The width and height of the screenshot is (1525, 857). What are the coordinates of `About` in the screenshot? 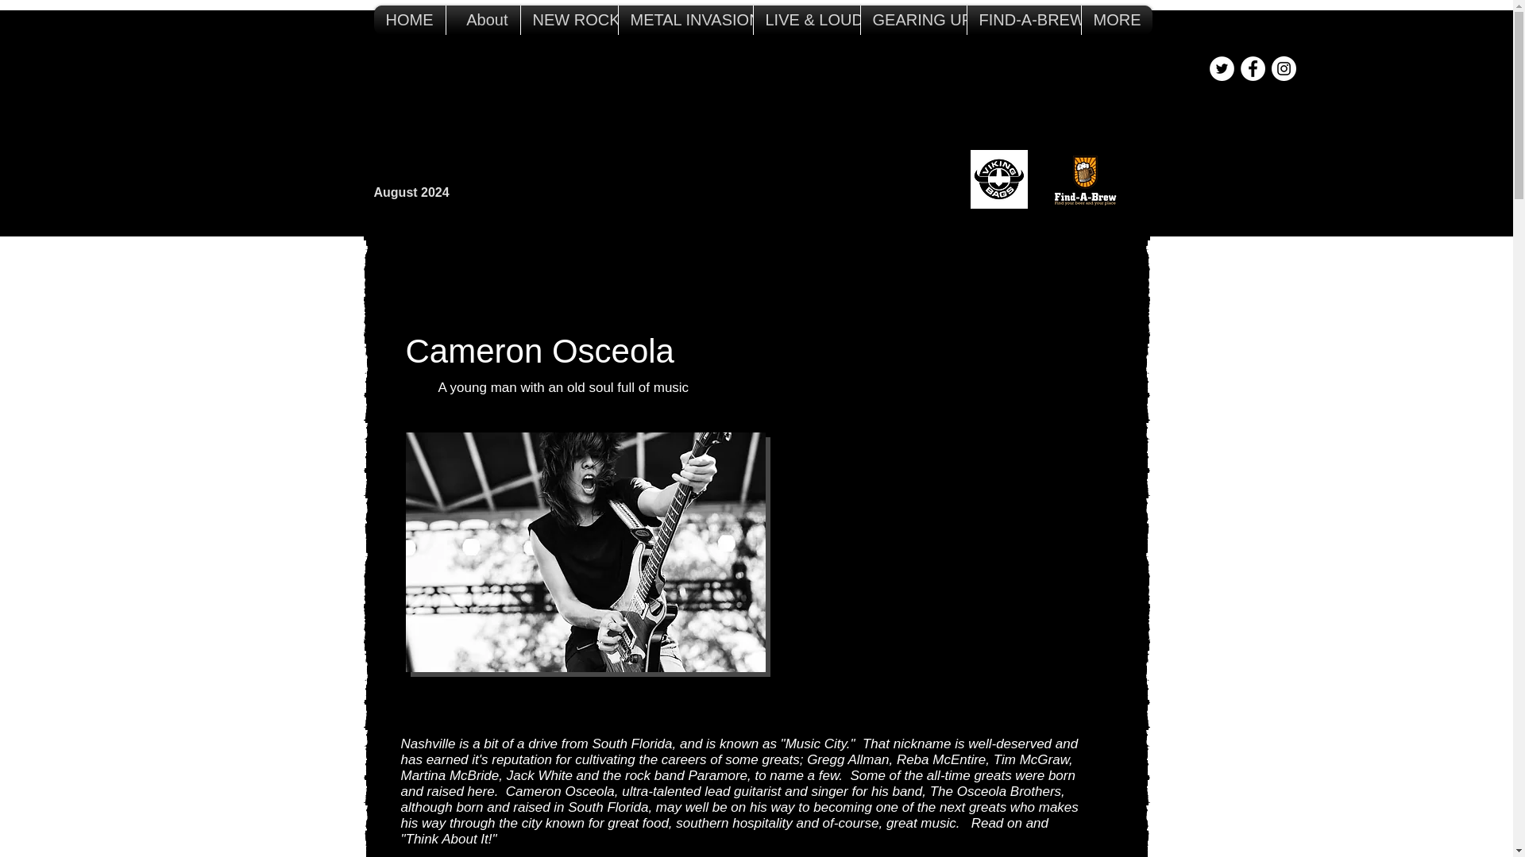 It's located at (482, 20).